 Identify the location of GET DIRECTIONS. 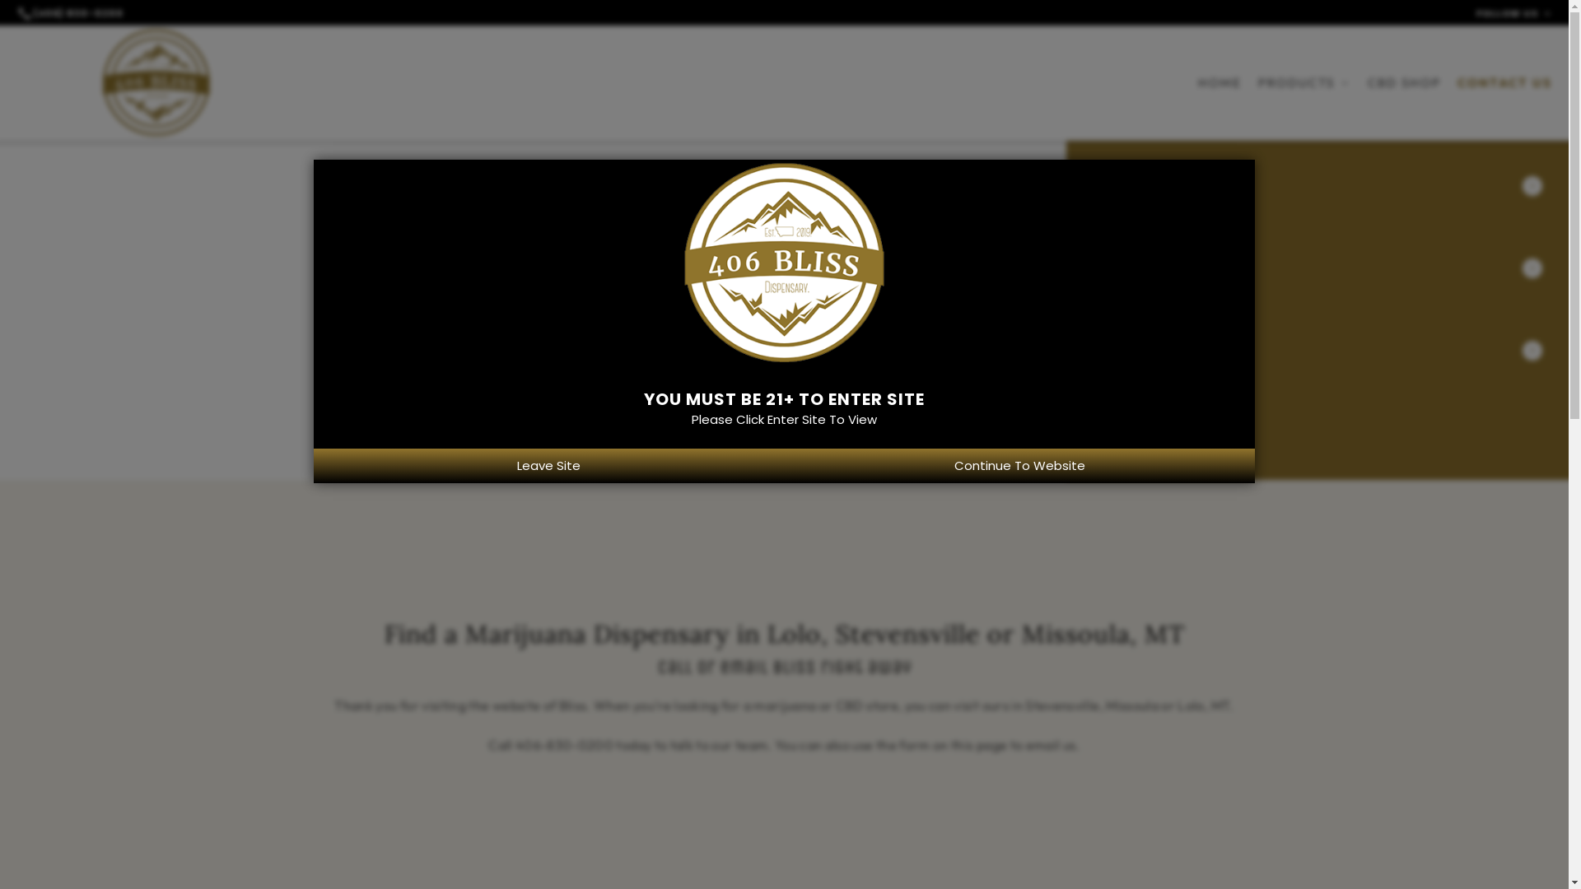
(1120, 389).